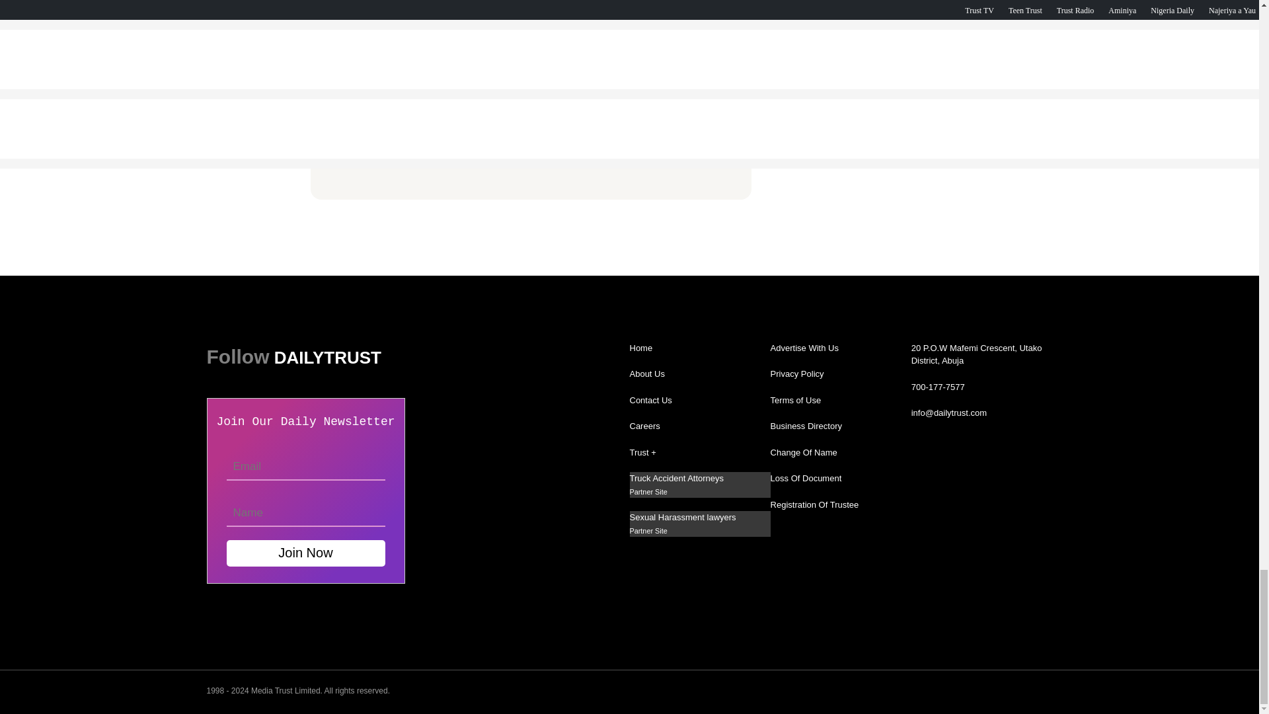 This screenshot has height=714, width=1269. I want to click on Join Now, so click(305, 553).